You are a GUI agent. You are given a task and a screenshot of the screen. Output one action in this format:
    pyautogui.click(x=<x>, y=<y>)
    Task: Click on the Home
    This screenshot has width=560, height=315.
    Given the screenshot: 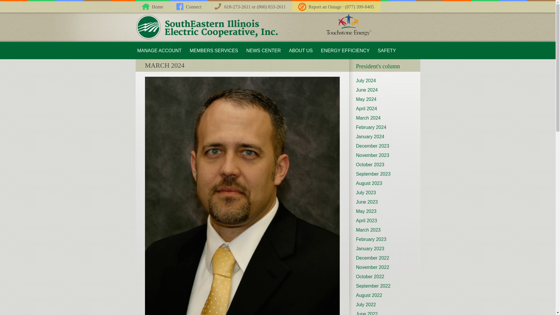 What is the action you would take?
    pyautogui.click(x=152, y=6)
    